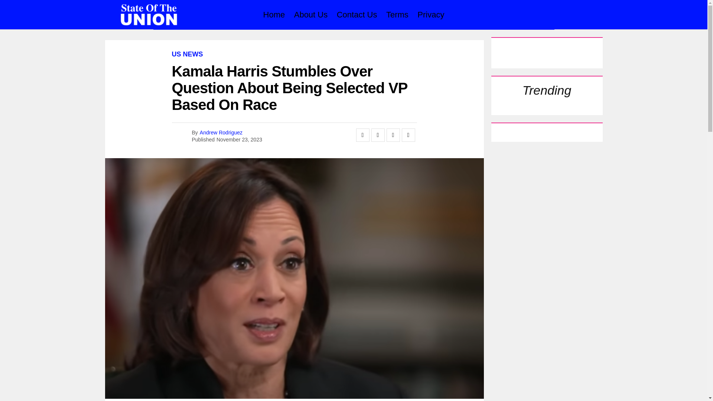  I want to click on Terms, so click(397, 15).